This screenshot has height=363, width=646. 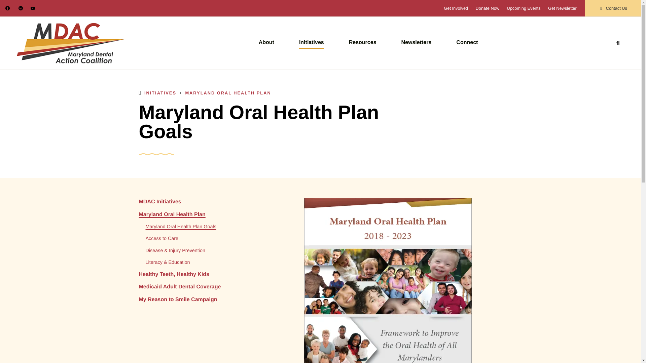 I want to click on Get Newsletter, so click(x=562, y=8).